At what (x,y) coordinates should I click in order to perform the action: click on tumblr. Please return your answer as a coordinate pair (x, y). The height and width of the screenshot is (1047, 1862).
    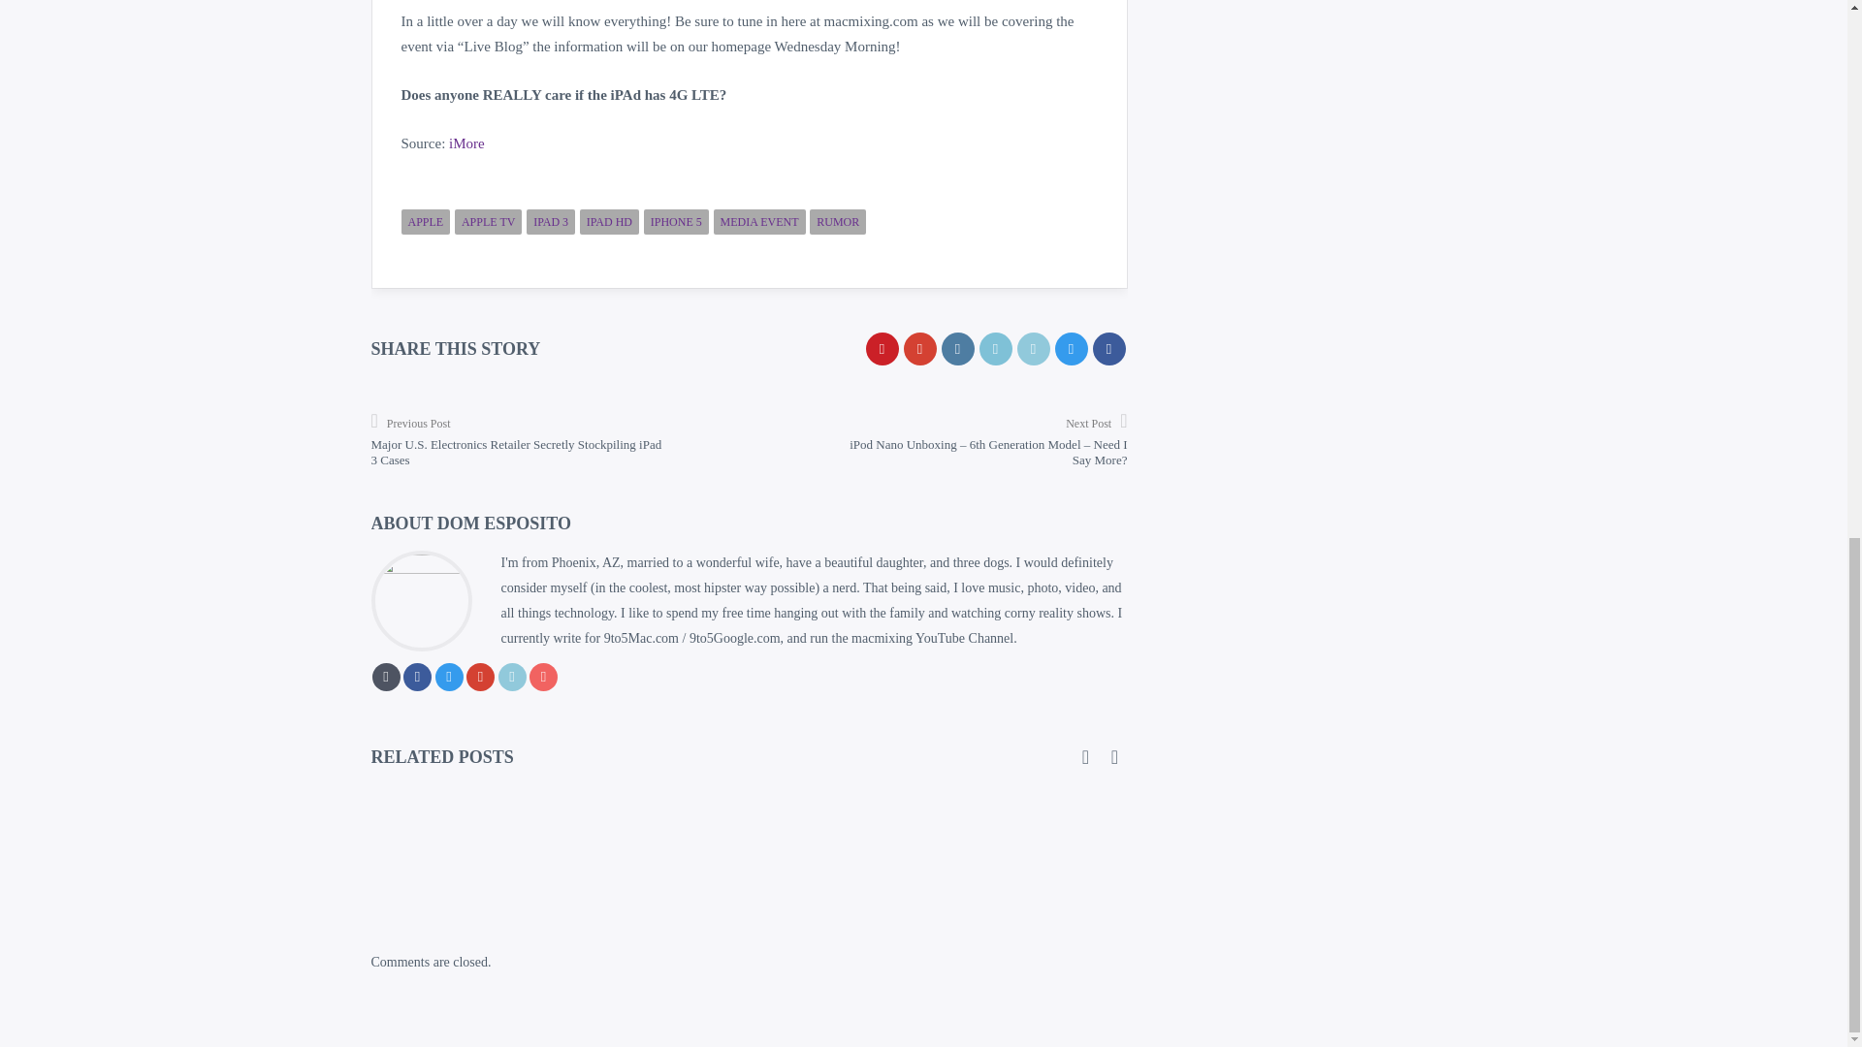
    Looking at the image, I should click on (956, 349).